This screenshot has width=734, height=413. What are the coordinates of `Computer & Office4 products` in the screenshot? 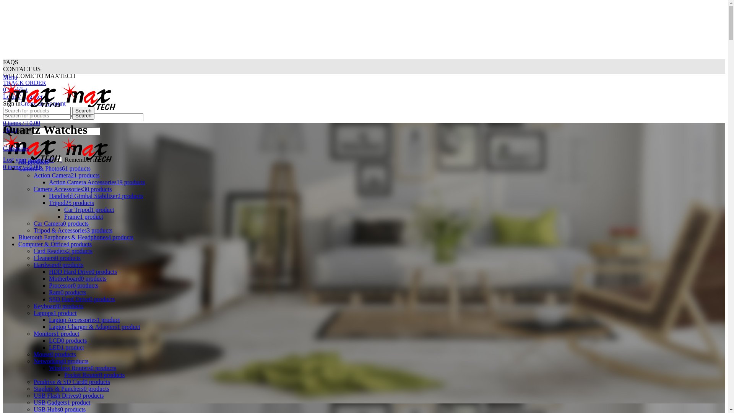 It's located at (55, 244).